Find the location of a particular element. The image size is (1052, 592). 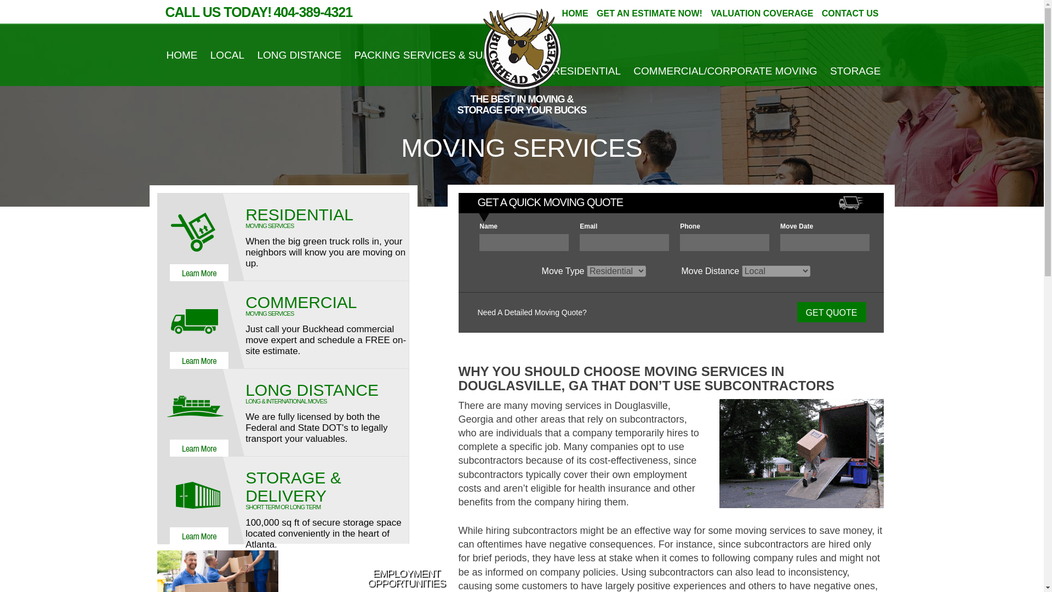

RESIDENTIAL is located at coordinates (586, 70).